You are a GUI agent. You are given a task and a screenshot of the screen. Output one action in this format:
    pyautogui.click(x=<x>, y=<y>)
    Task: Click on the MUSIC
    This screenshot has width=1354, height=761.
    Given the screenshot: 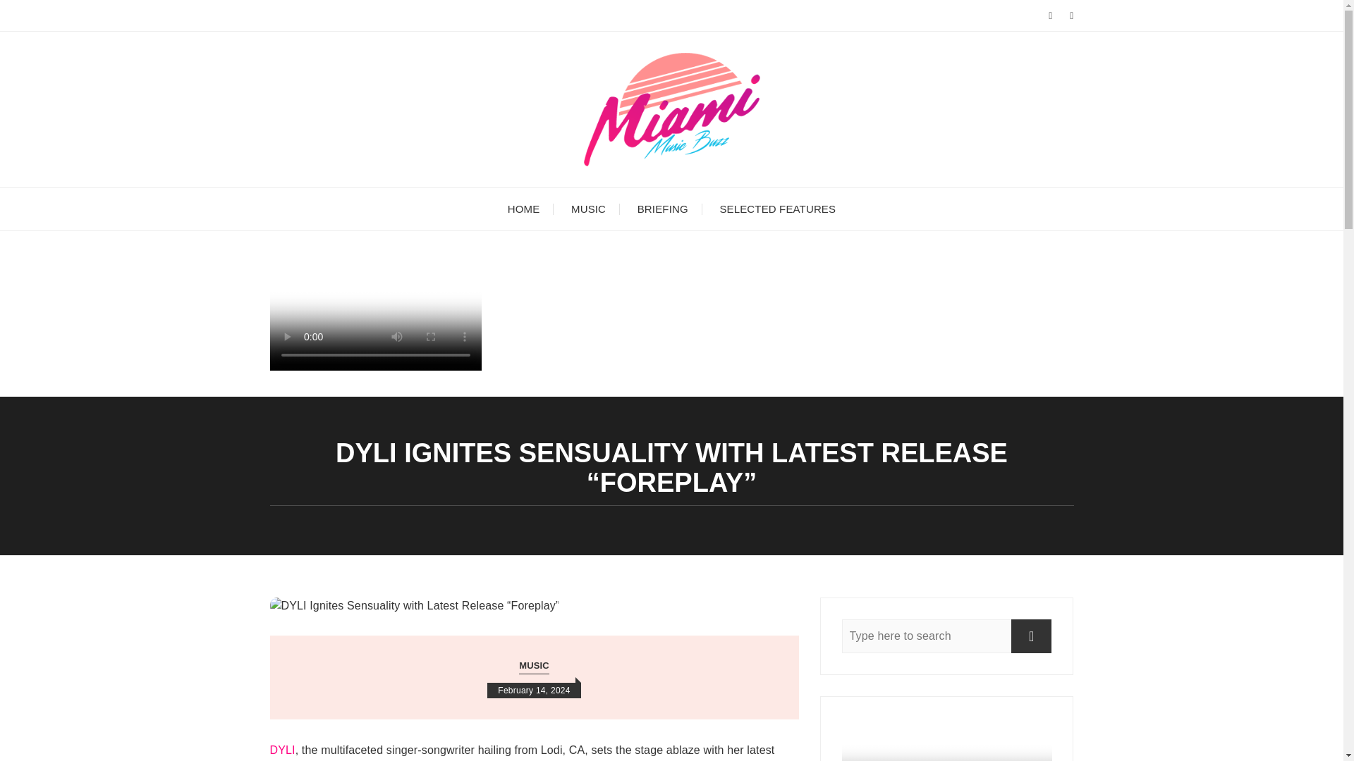 What is the action you would take?
    pyautogui.click(x=534, y=667)
    